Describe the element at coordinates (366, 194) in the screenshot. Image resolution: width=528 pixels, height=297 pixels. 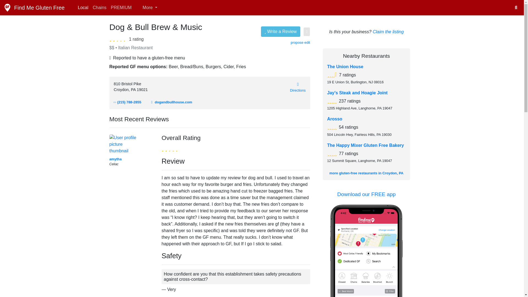
I see `Download our FREE app` at that location.